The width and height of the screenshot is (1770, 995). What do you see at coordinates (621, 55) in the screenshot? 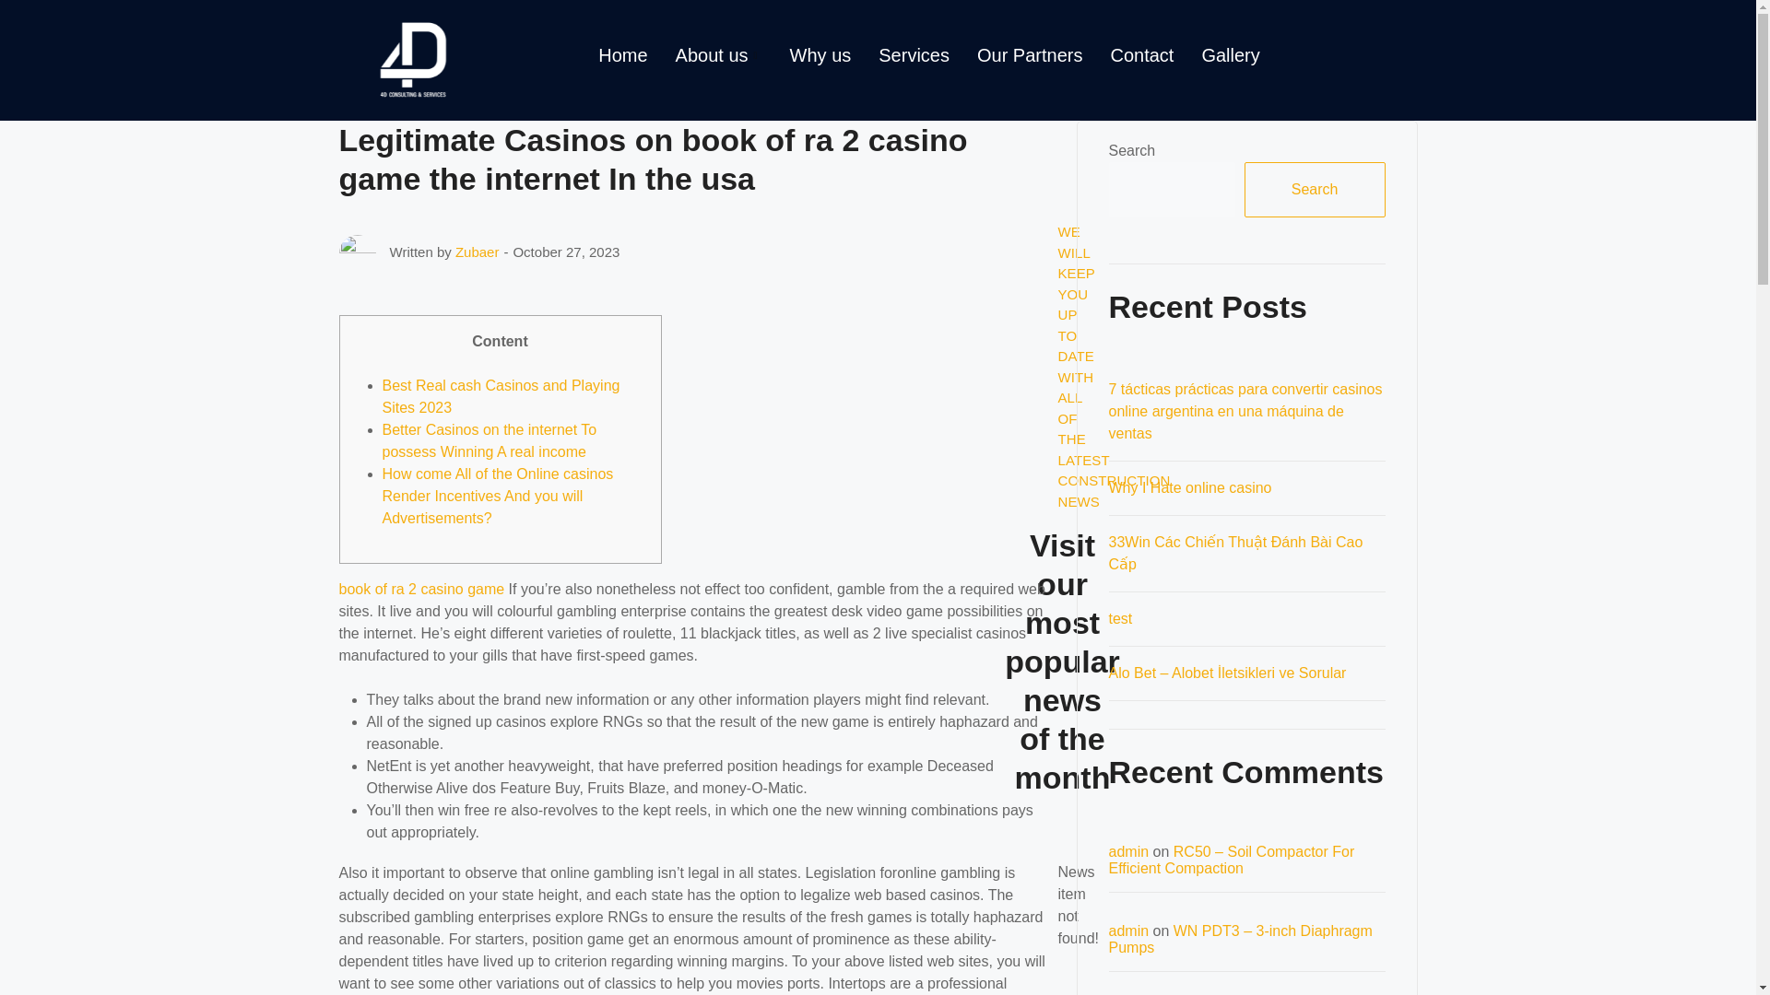
I see `Home` at bounding box center [621, 55].